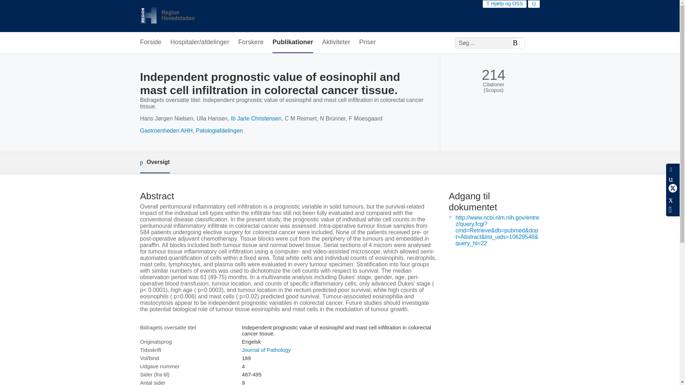 The image size is (685, 385). I want to click on Patologiafdelingen, so click(219, 130).